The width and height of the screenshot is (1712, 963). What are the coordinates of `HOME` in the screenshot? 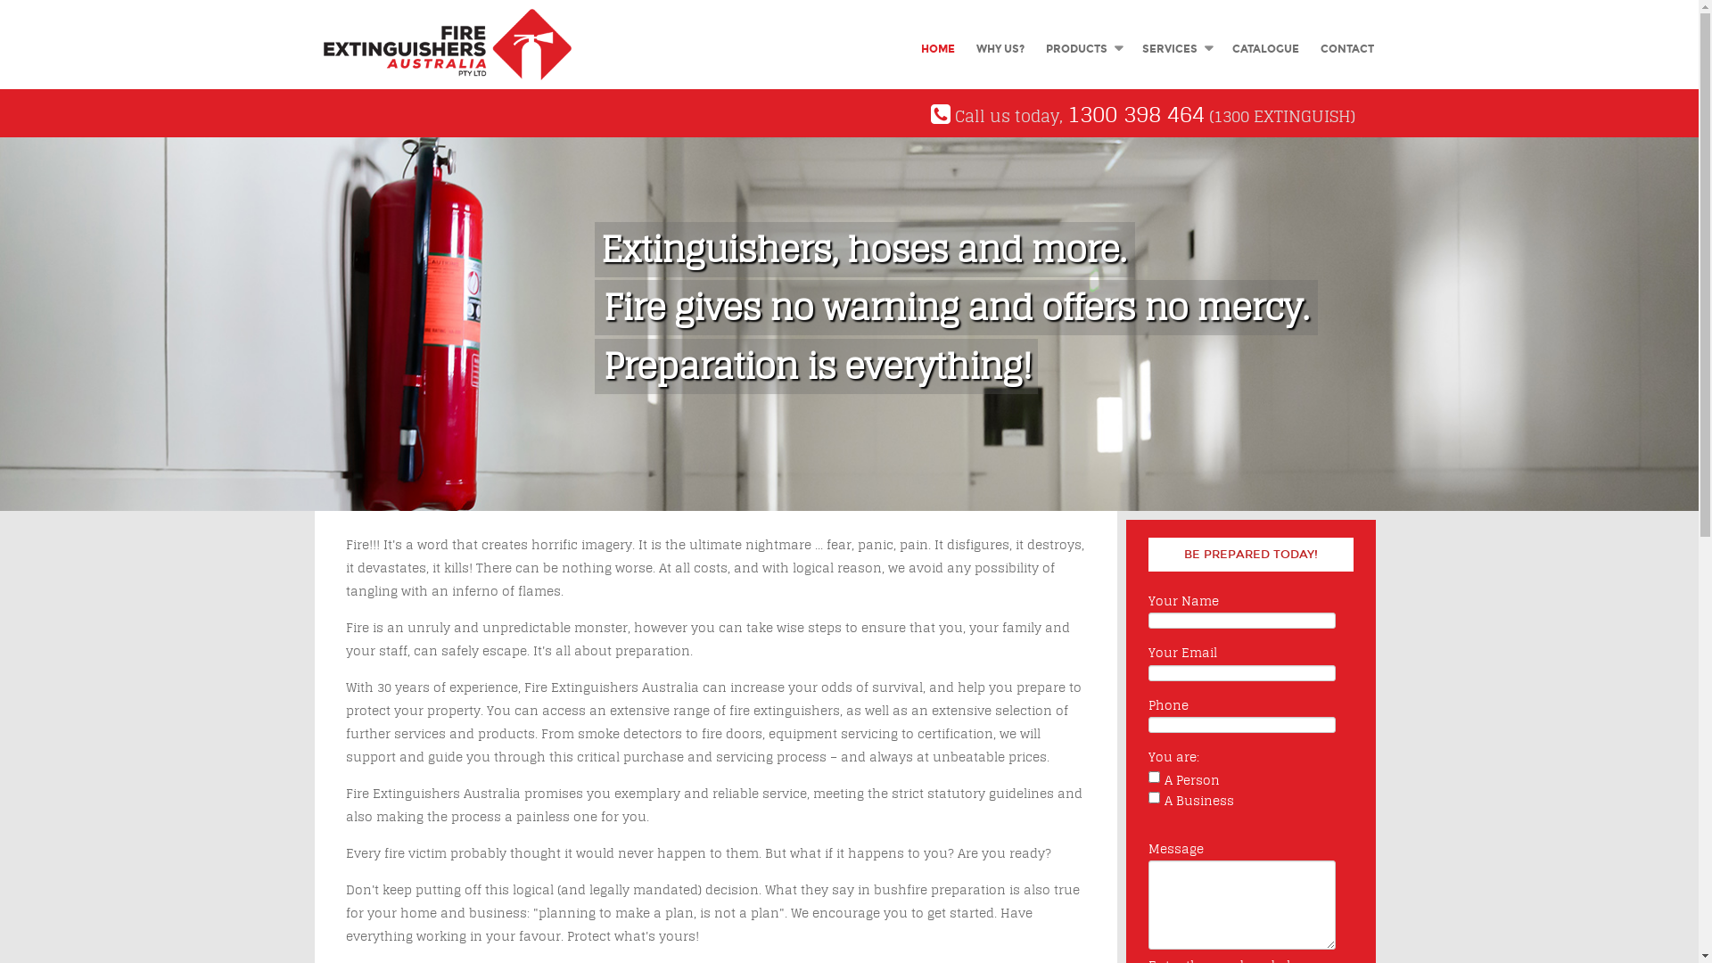 It's located at (937, 49).